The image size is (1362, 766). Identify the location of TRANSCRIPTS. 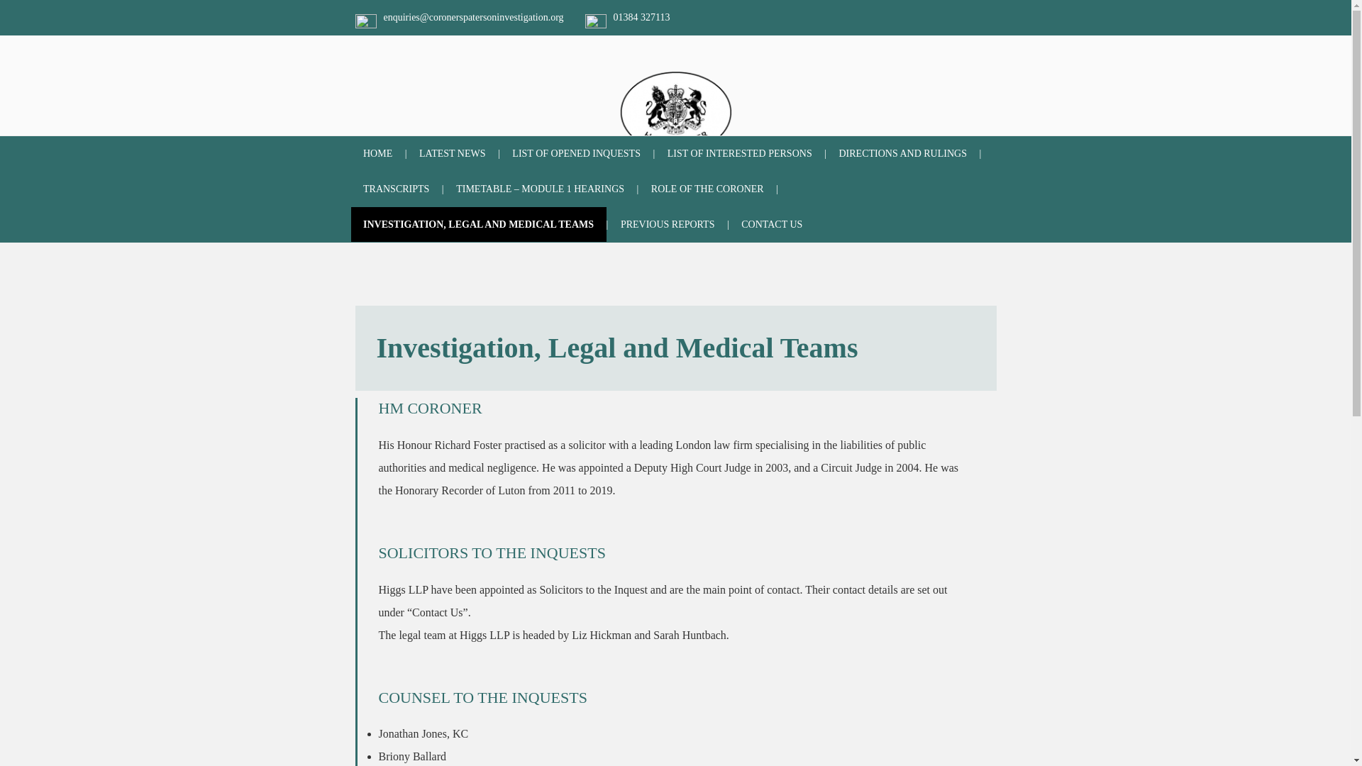
(396, 189).